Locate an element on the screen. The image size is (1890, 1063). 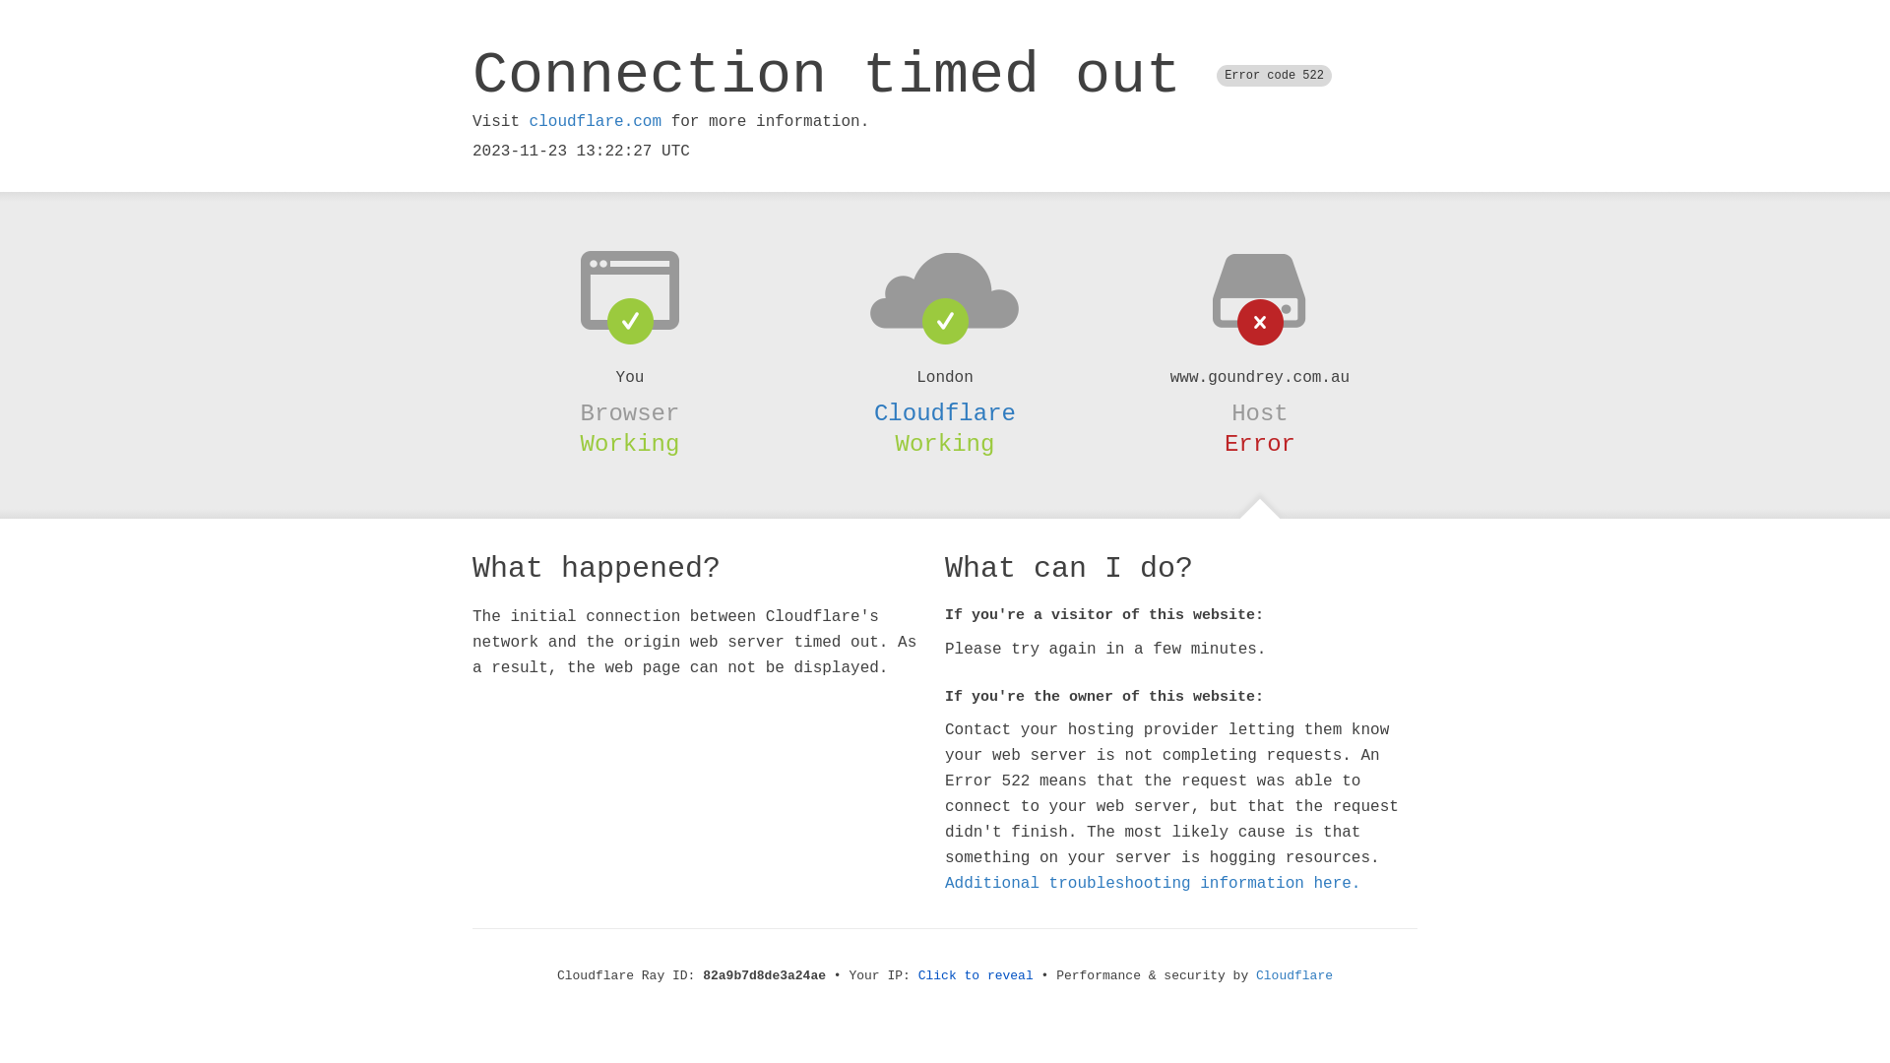
Additional troubleshooting information here. is located at coordinates (1153, 884).